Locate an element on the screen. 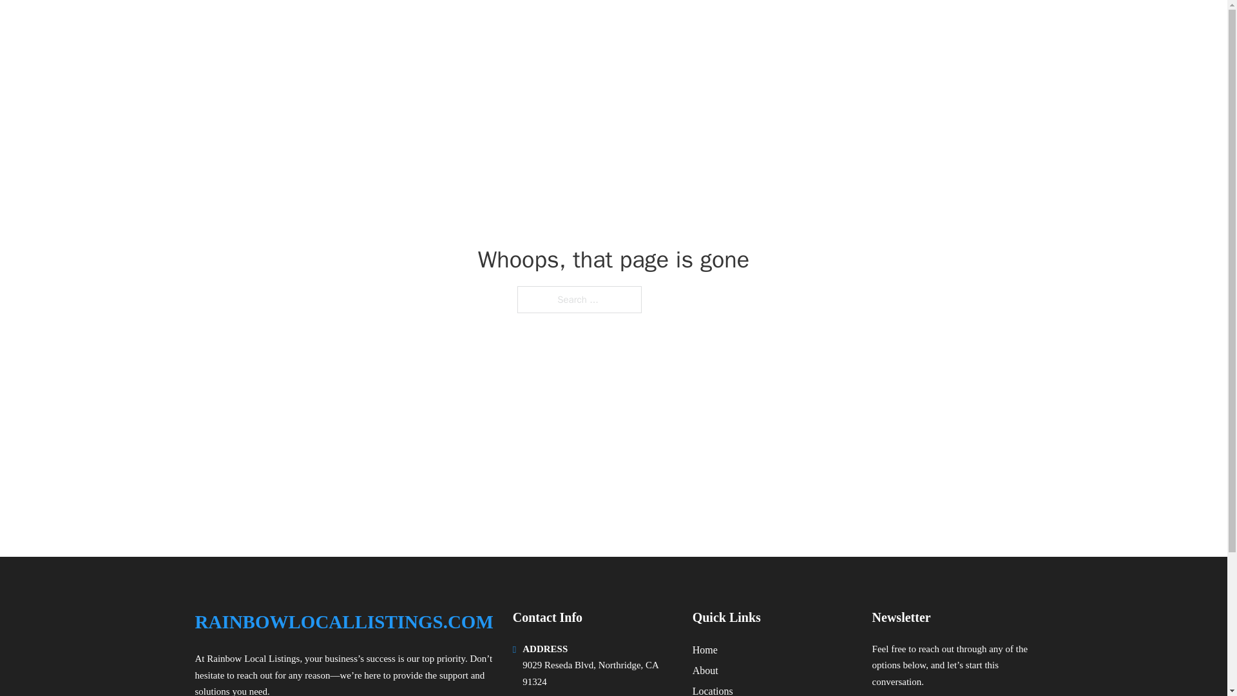 This screenshot has width=1237, height=696. About is located at coordinates (705, 670).